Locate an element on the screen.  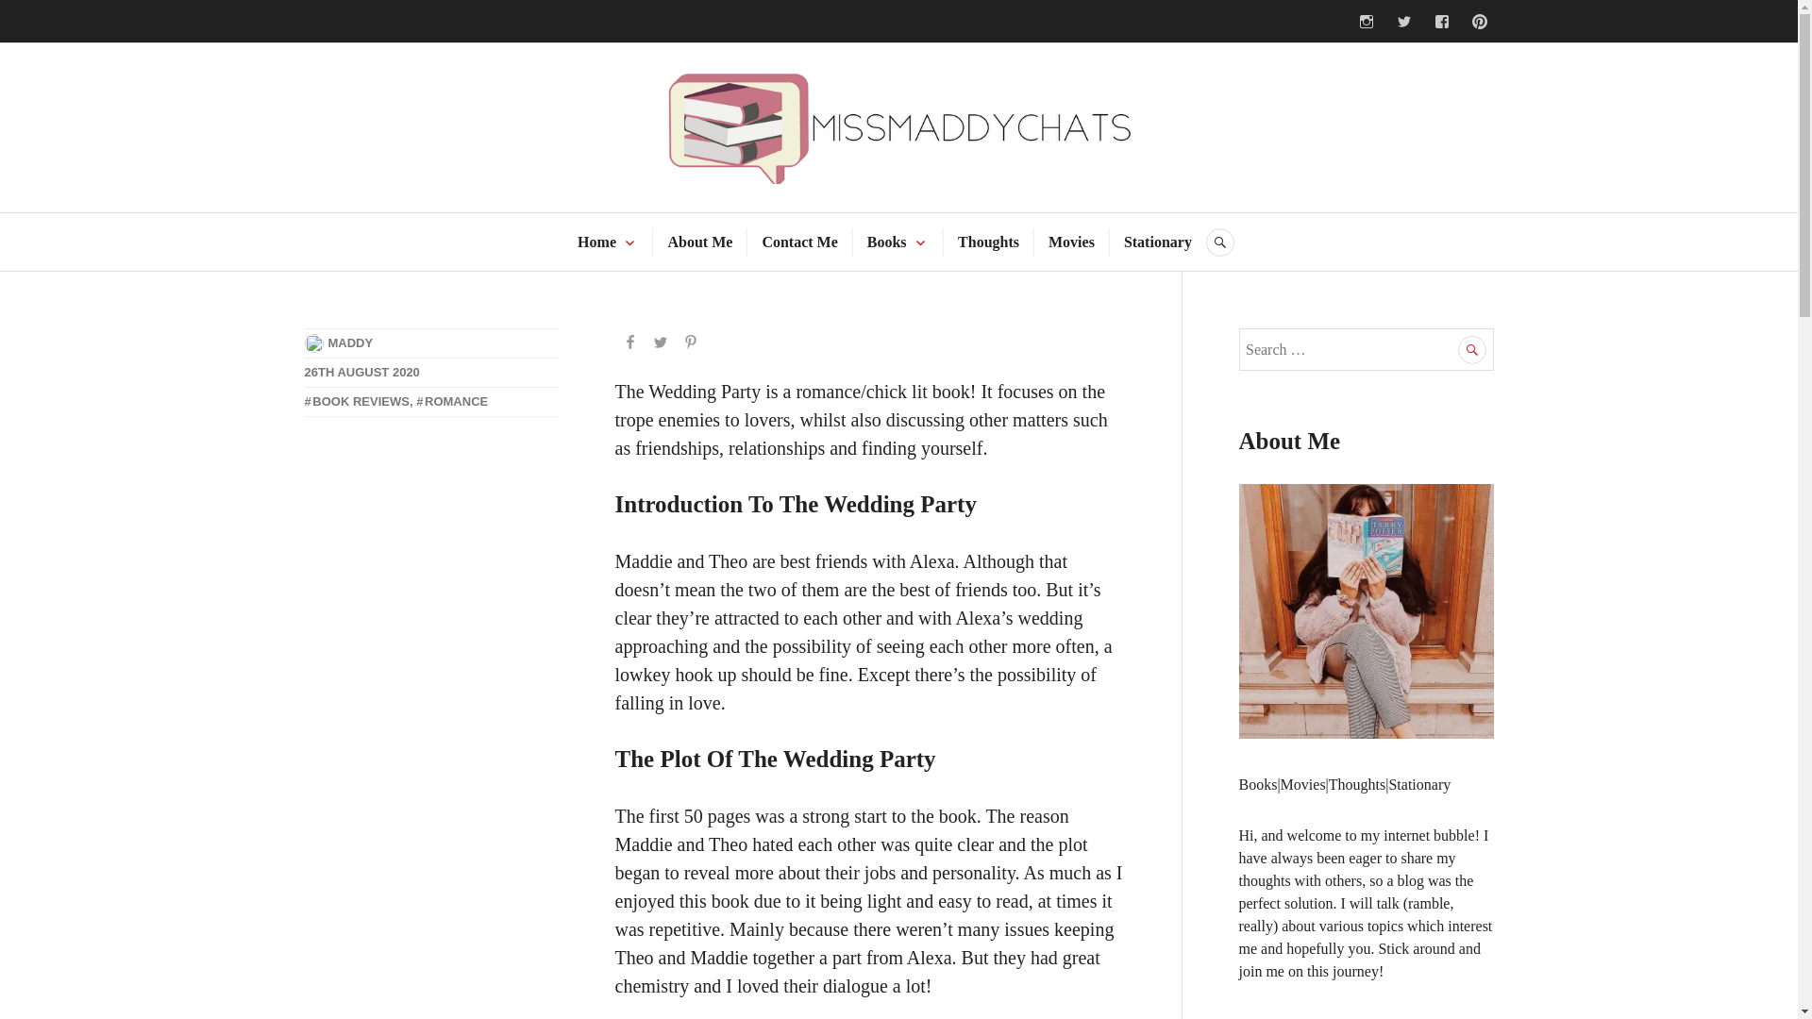
Share on Twitter is located at coordinates (661, 343).